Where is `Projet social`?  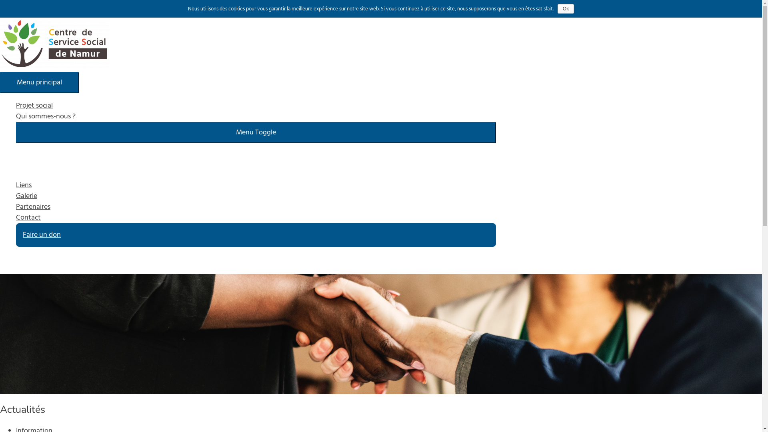
Projet social is located at coordinates (256, 106).